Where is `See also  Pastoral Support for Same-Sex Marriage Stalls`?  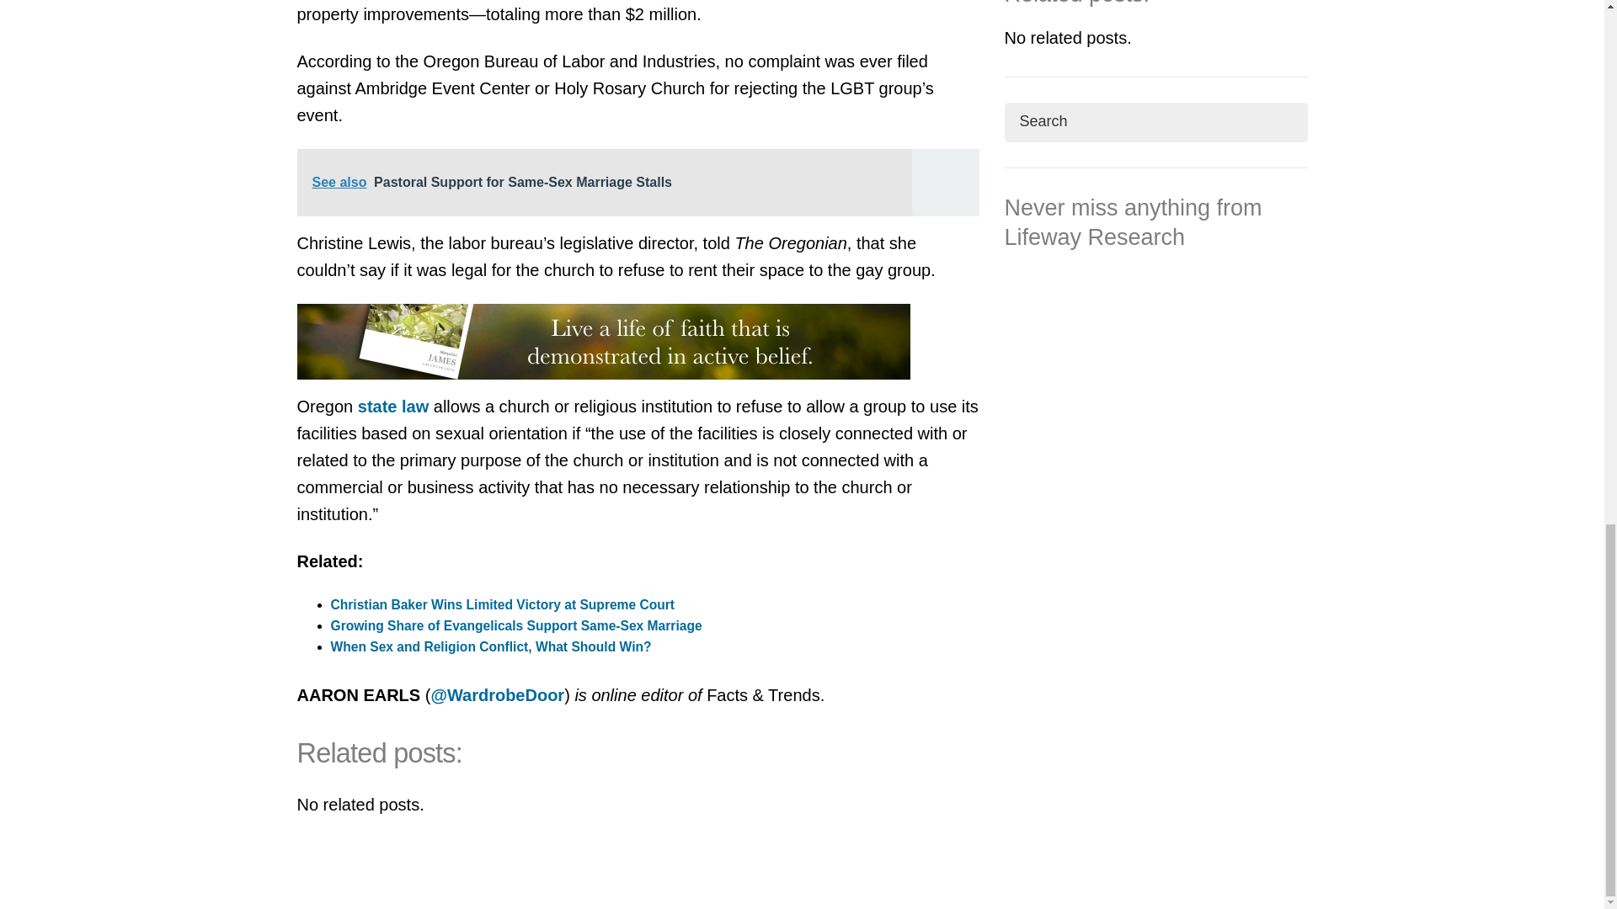 See also  Pastoral Support for Same-Sex Marriage Stalls is located at coordinates (637, 183).